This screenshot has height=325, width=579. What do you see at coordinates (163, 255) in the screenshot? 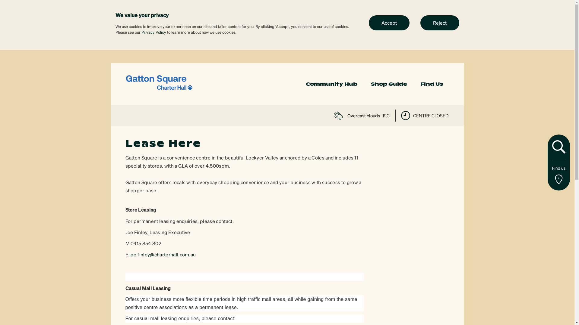
I see `joe.finley@charterhall.com.au` at bounding box center [163, 255].